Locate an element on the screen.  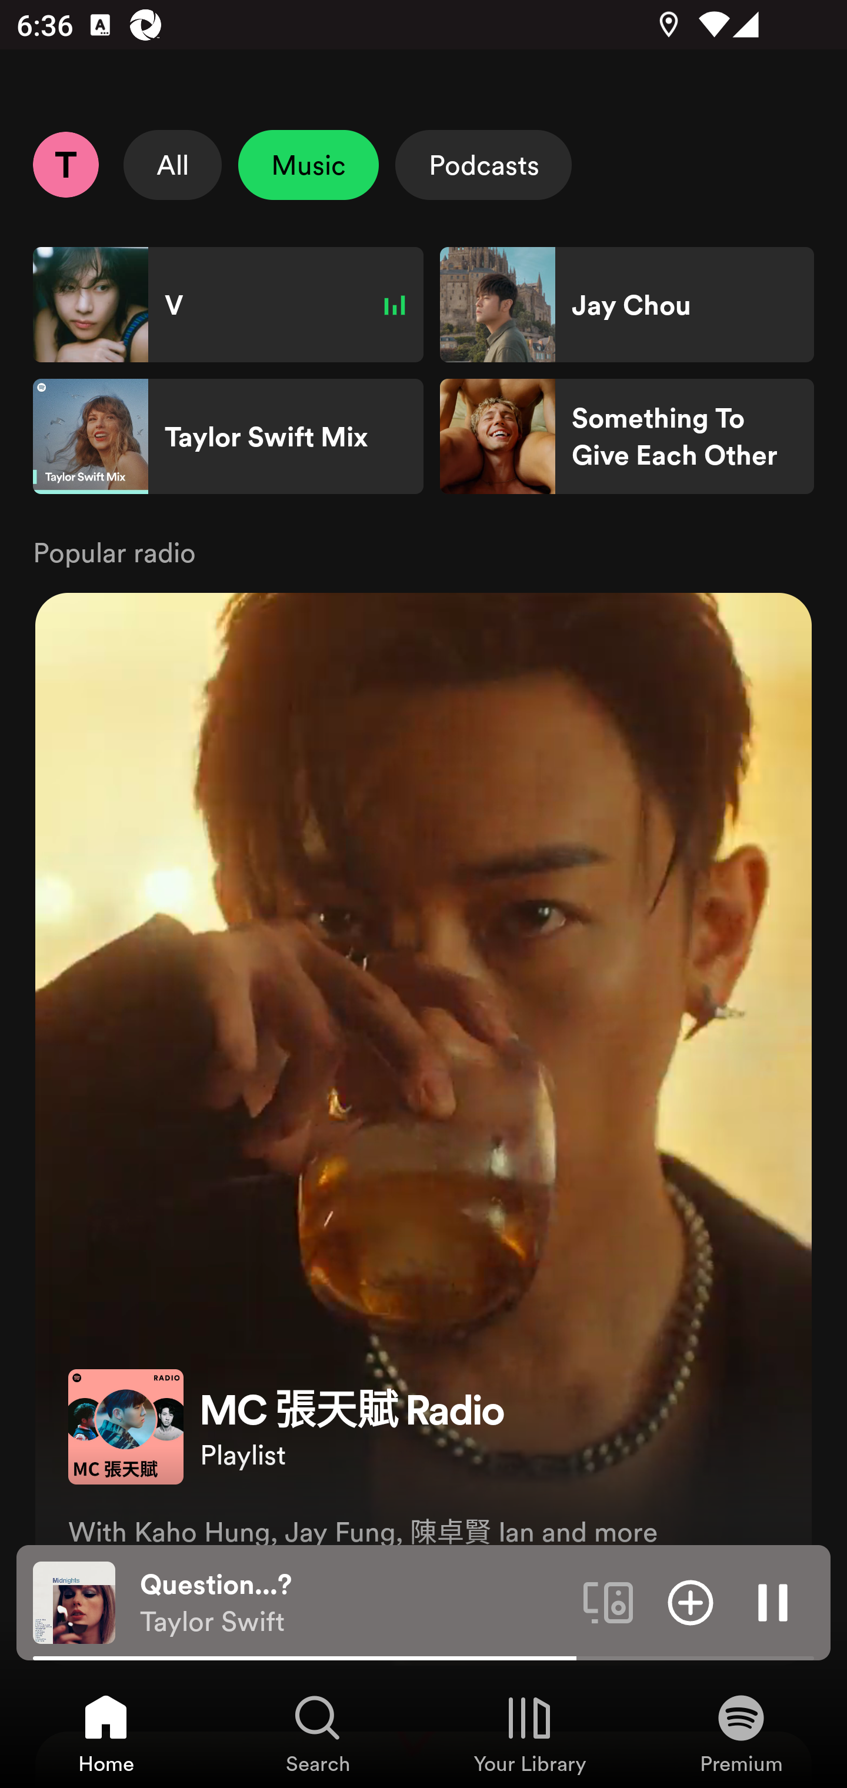
Home, Tab 1 of 4 Home Home is located at coordinates (106, 1733).